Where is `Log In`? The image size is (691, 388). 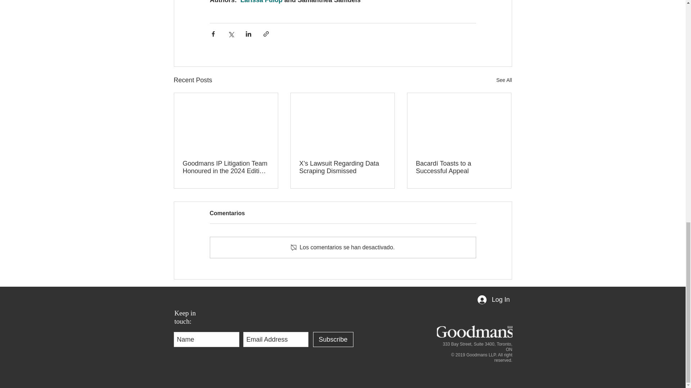
Log In is located at coordinates (494, 300).